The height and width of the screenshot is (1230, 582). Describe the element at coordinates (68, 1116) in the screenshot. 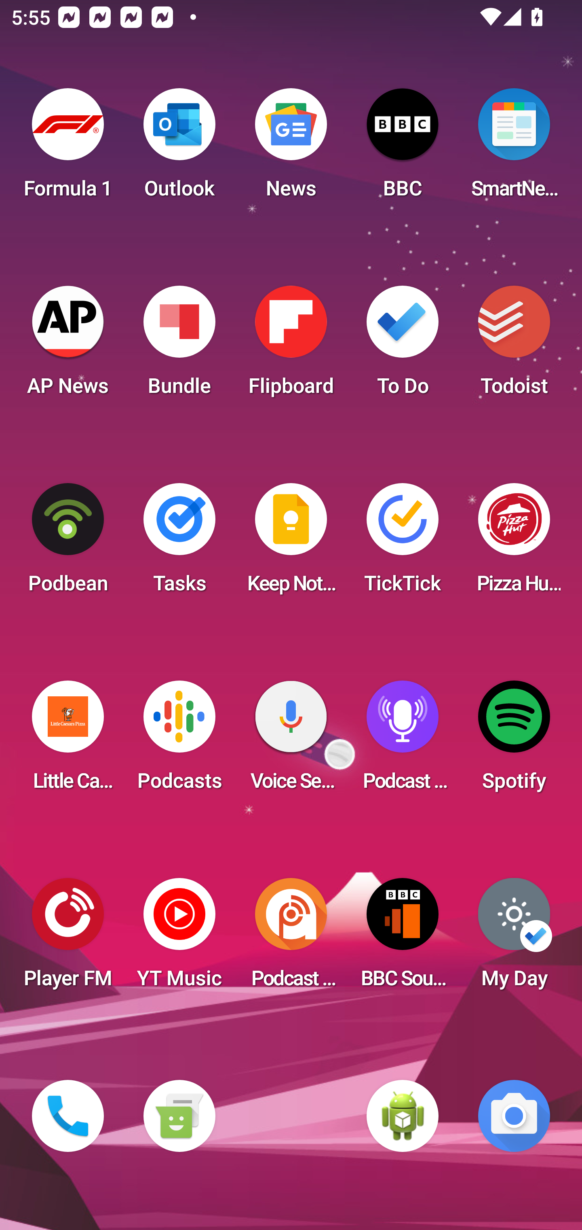

I see `Phone` at that location.